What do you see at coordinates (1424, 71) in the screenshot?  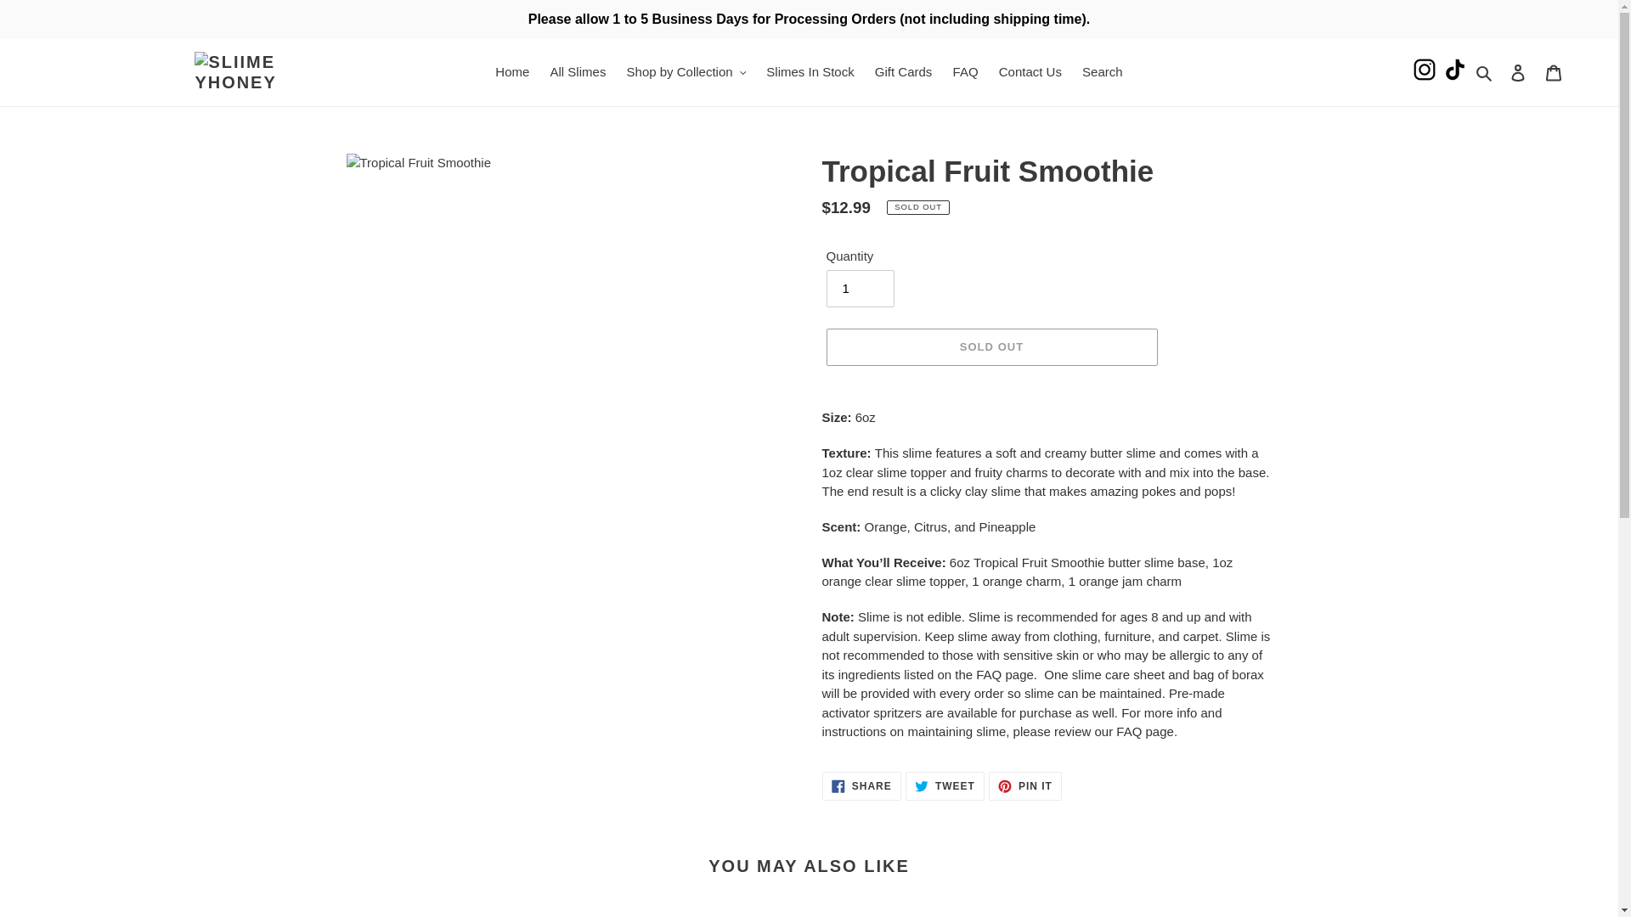 I see `follow sliimey honey on instagram!` at bounding box center [1424, 71].